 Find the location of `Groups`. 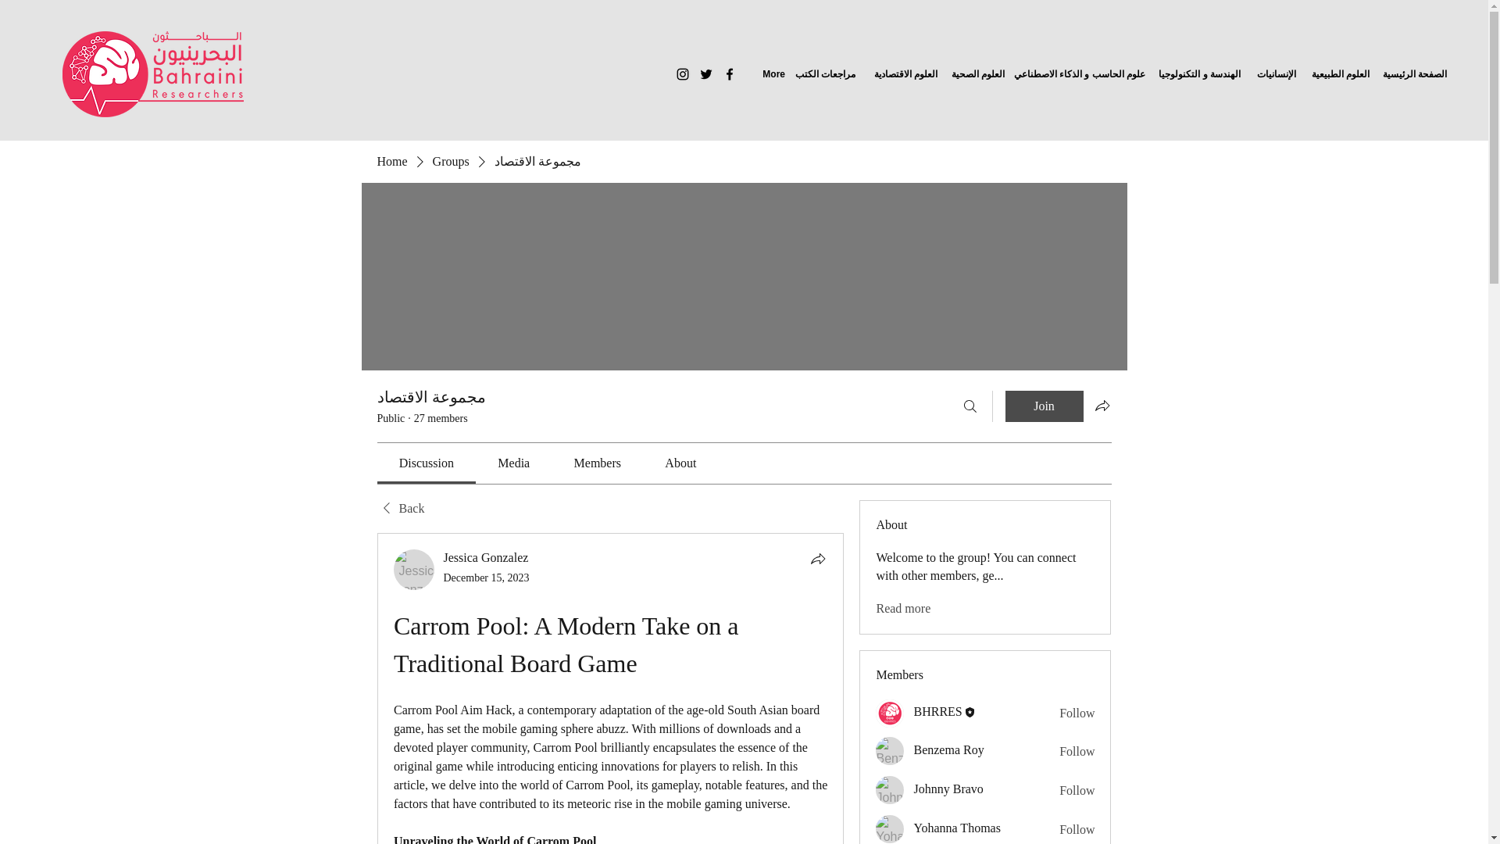

Groups is located at coordinates (451, 161).